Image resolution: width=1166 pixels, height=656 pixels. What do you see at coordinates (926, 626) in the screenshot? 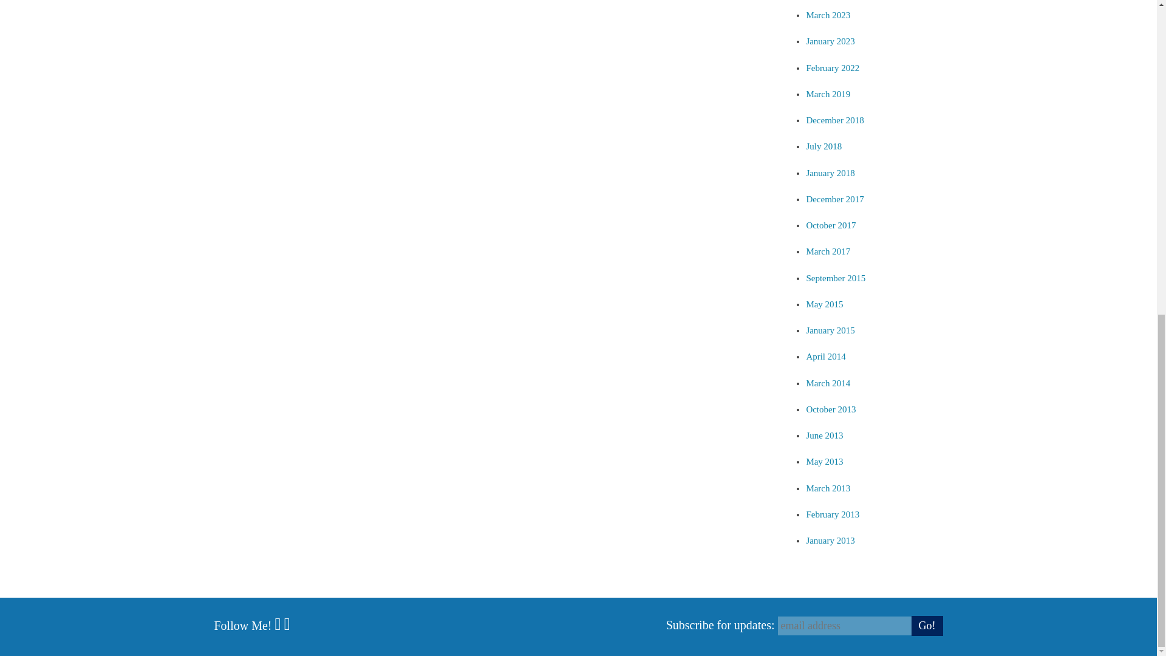
I see `Go!` at bounding box center [926, 626].